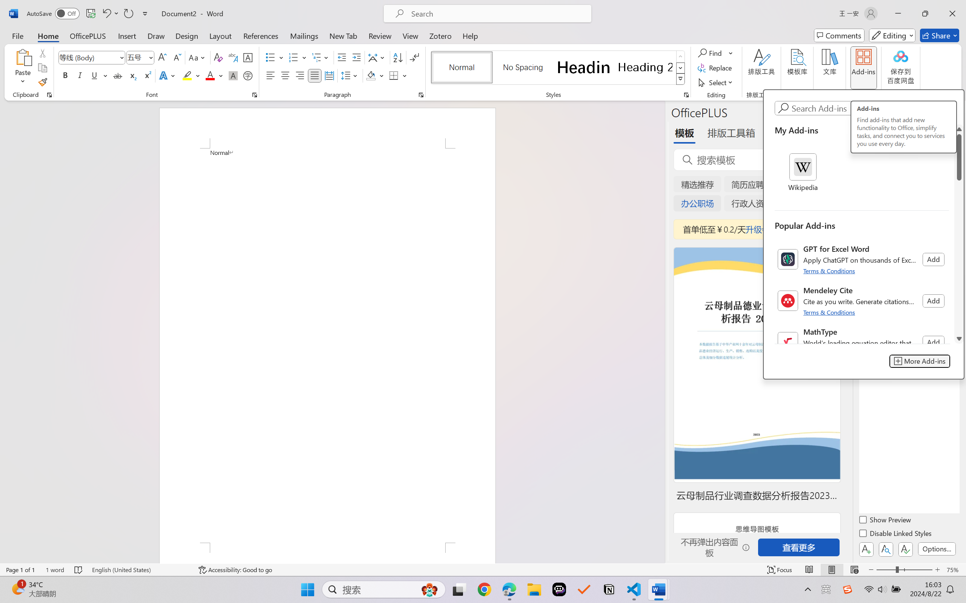 The width and height of the screenshot is (966, 603). What do you see at coordinates (187, 75) in the screenshot?
I see `Text Highlight Color Yellow` at bounding box center [187, 75].